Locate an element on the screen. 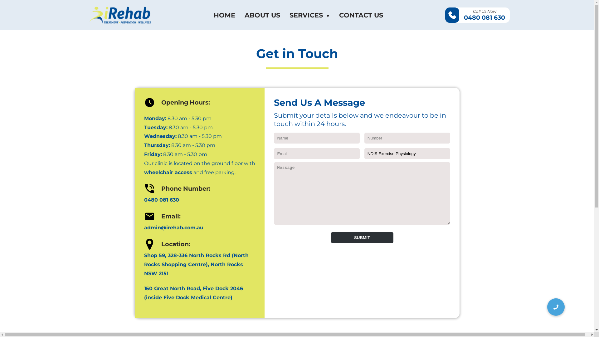 The height and width of the screenshot is (337, 599). 0480 081 630 is located at coordinates (200, 200).